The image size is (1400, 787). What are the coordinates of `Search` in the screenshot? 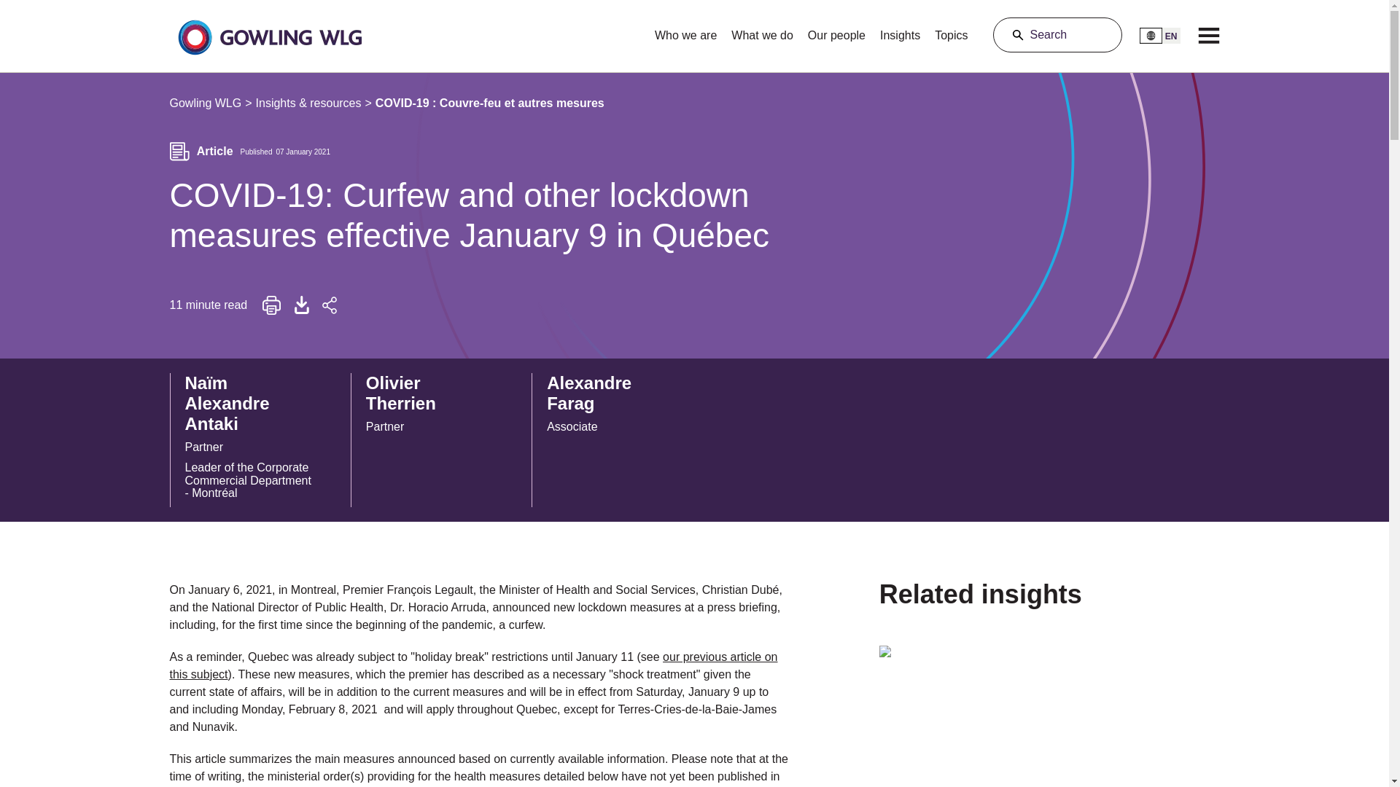 It's located at (836, 31).